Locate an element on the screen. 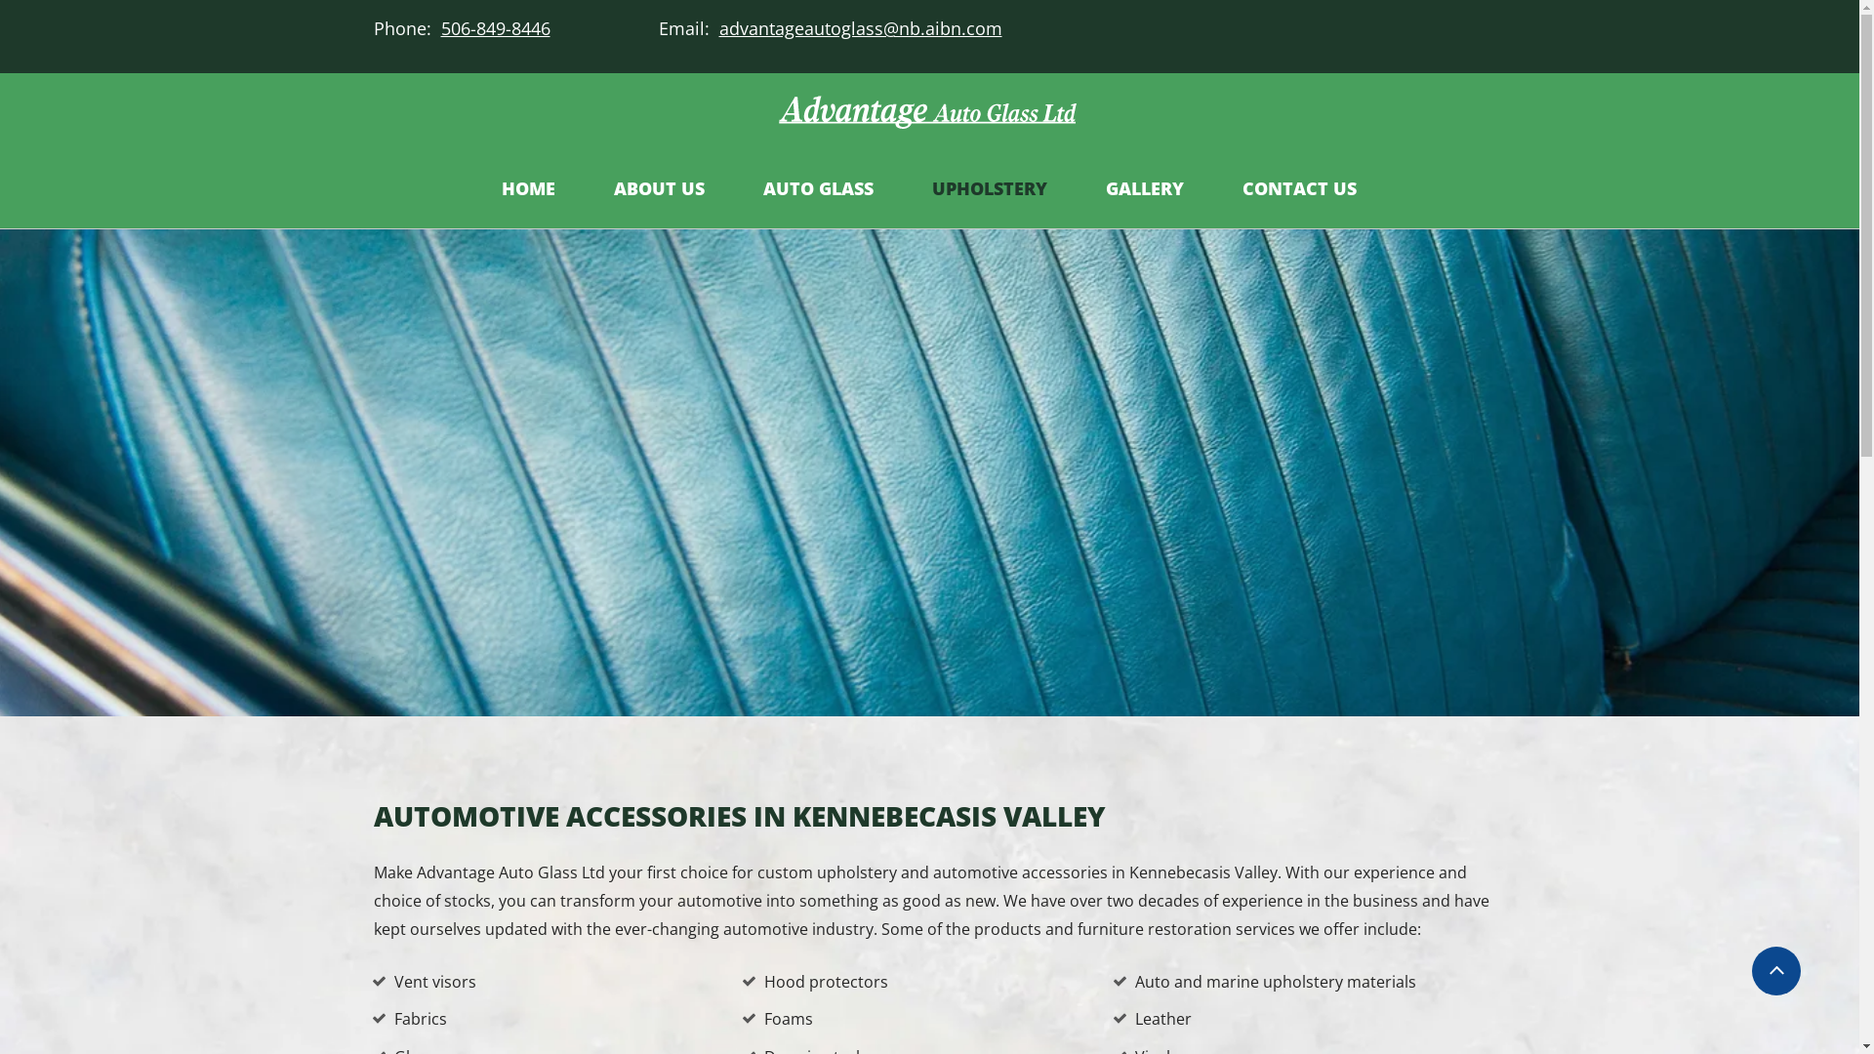 The width and height of the screenshot is (1874, 1054). ABOUT US is located at coordinates (660, 189).